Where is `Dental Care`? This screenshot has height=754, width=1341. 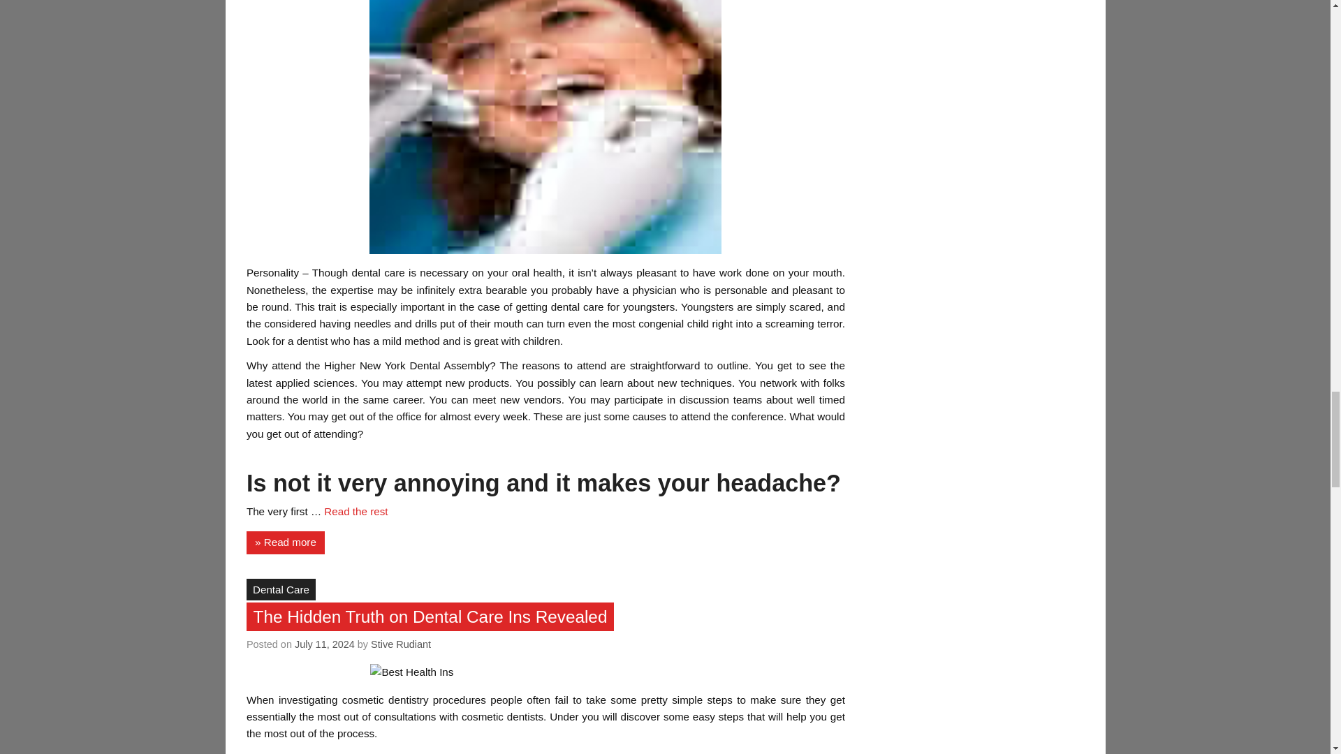
Dental Care is located at coordinates (281, 589).